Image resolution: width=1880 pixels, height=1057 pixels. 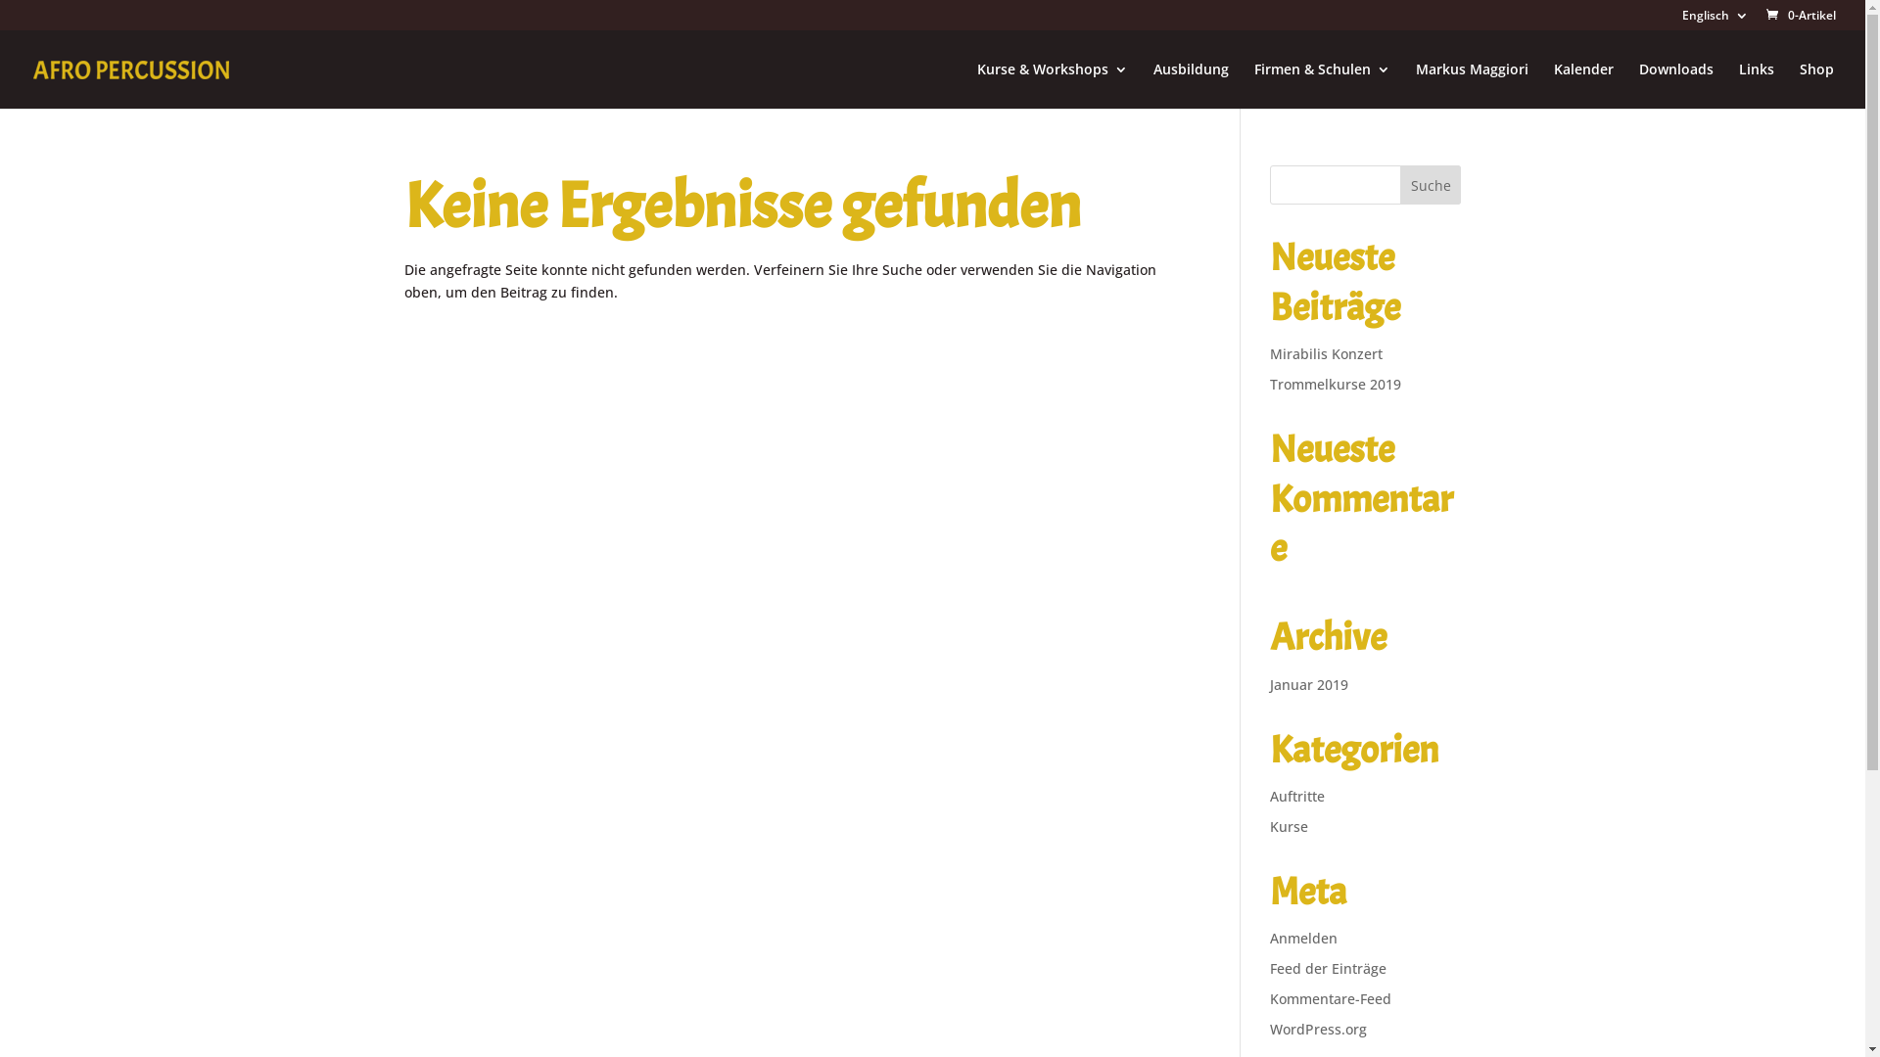 What do you see at coordinates (1676, 86) in the screenshot?
I see `Downloads` at bounding box center [1676, 86].